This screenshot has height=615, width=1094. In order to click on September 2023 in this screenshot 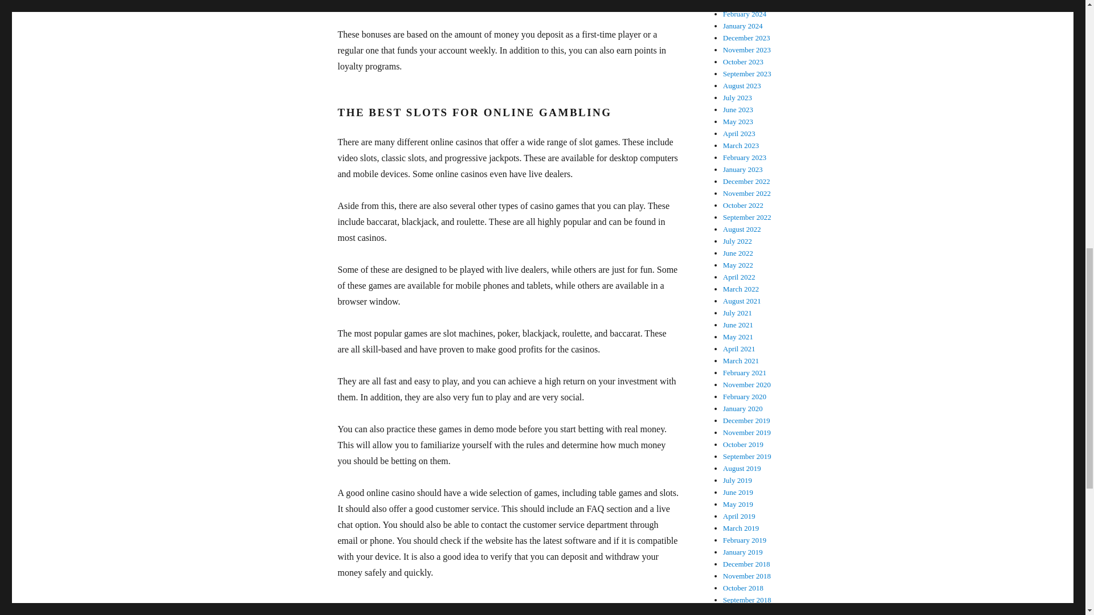, I will do `click(747, 74)`.